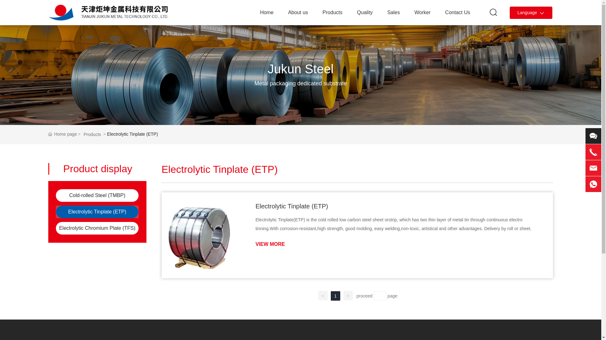 Image resolution: width=606 pixels, height=340 pixels. What do you see at coordinates (593, 168) in the screenshot?
I see `tel` at bounding box center [593, 168].